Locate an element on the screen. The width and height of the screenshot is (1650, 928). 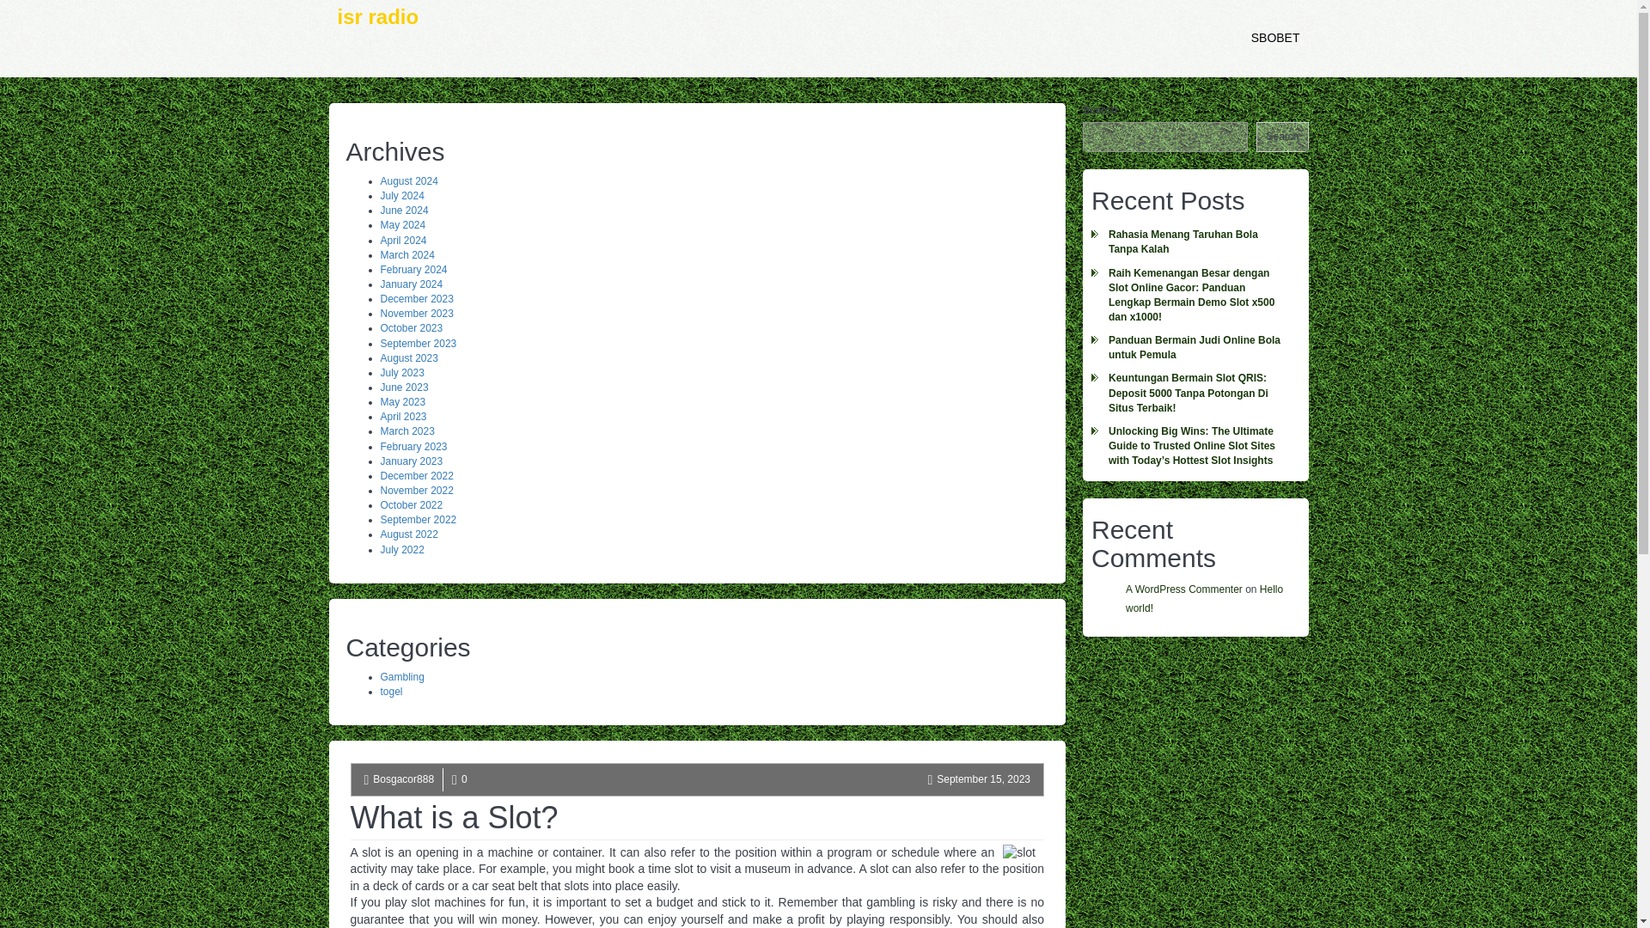
March 2024 is located at coordinates (406, 254).